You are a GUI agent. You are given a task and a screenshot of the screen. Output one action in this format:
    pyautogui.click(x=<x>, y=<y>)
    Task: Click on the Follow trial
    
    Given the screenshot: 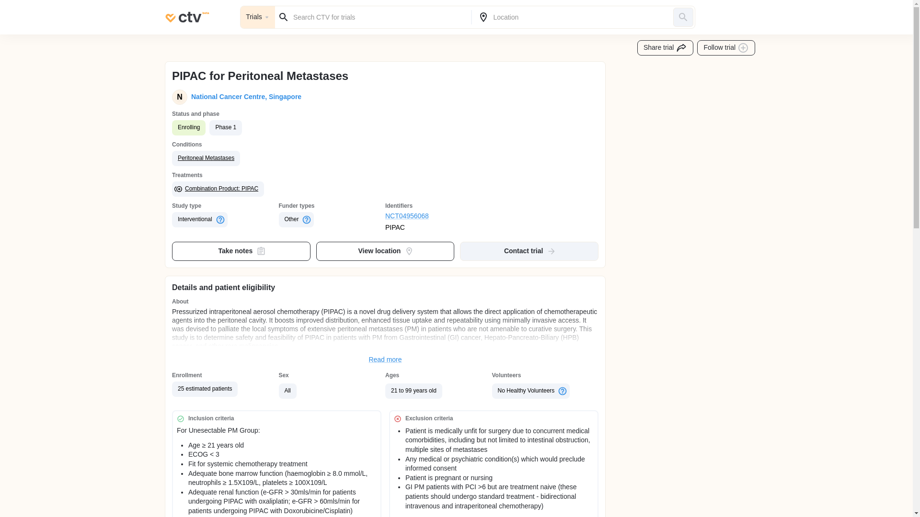 What is the action you would take?
    pyautogui.click(x=726, y=48)
    